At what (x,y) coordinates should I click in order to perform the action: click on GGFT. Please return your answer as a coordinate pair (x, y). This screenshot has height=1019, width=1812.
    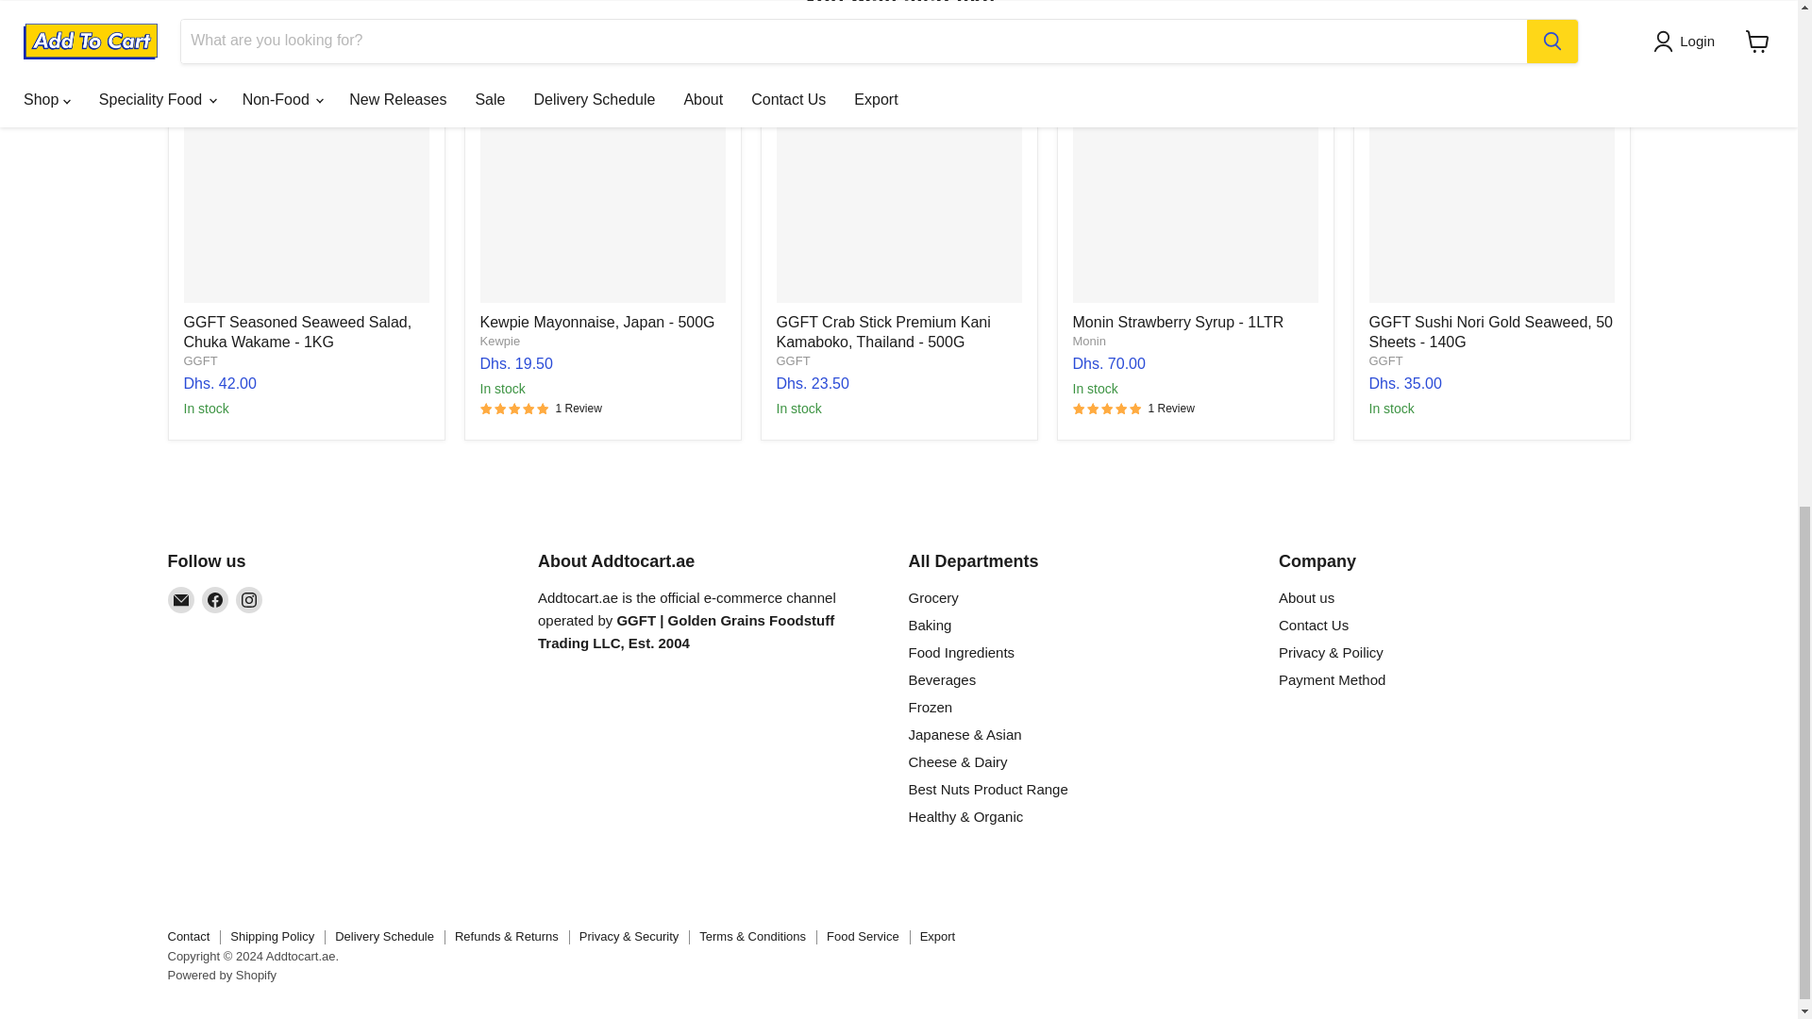
    Looking at the image, I should click on (200, 359).